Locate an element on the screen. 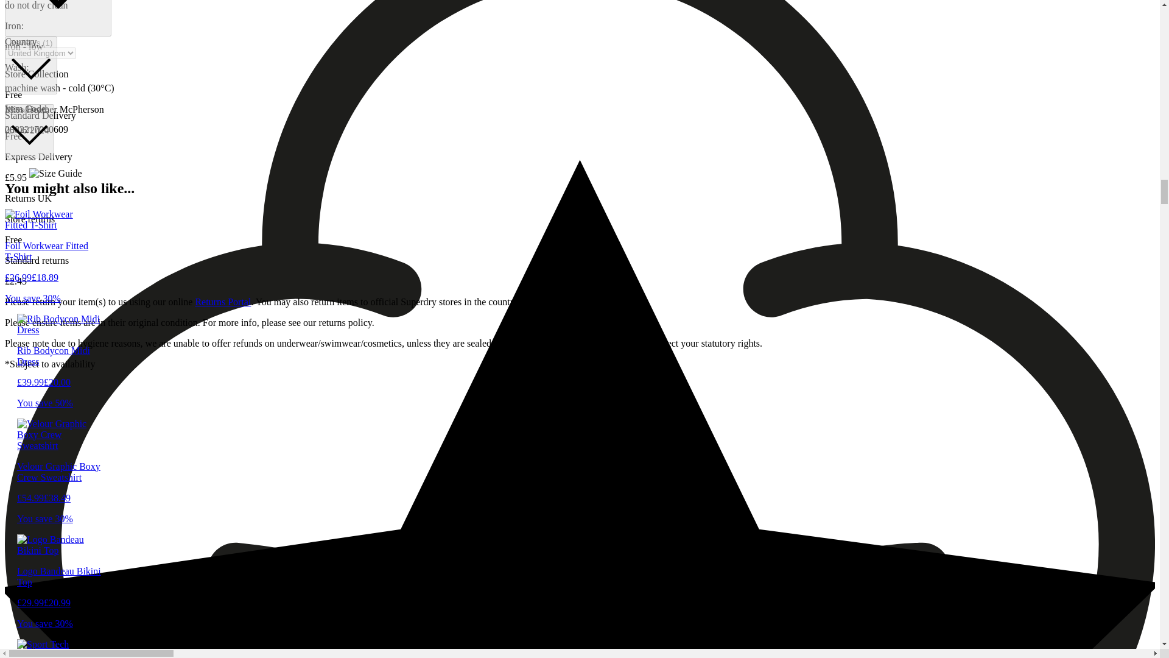  Velour Graphic Boxy Crew Sweatshirt is located at coordinates (60, 483).